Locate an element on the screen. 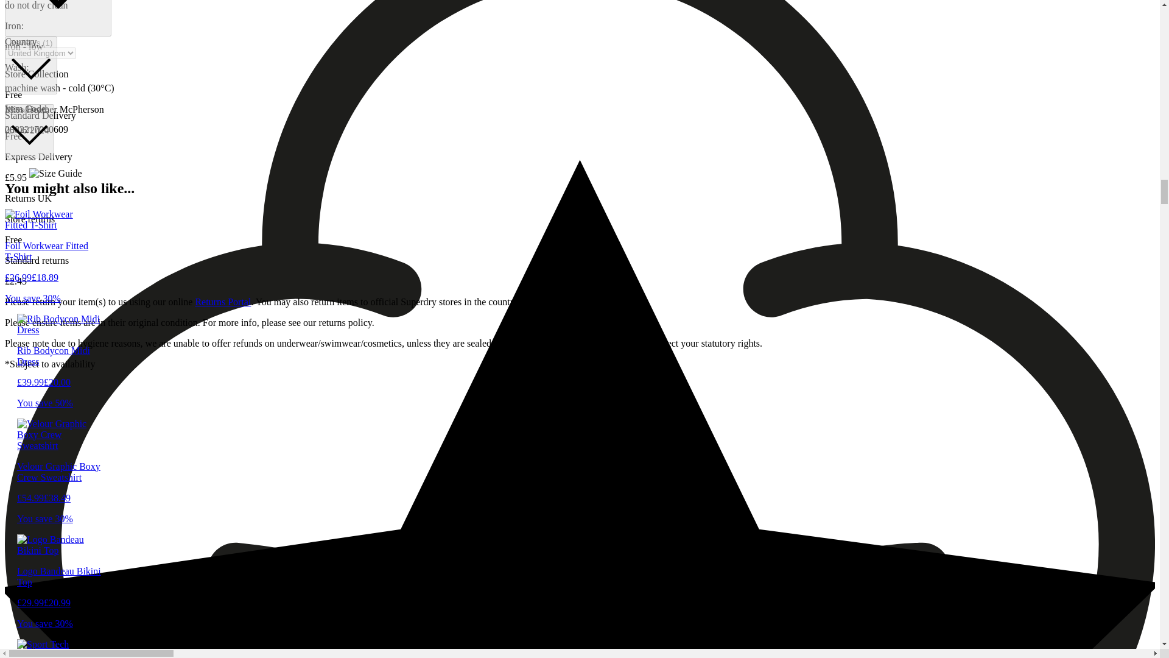  Velour Graphic Boxy Crew Sweatshirt is located at coordinates (60, 483).